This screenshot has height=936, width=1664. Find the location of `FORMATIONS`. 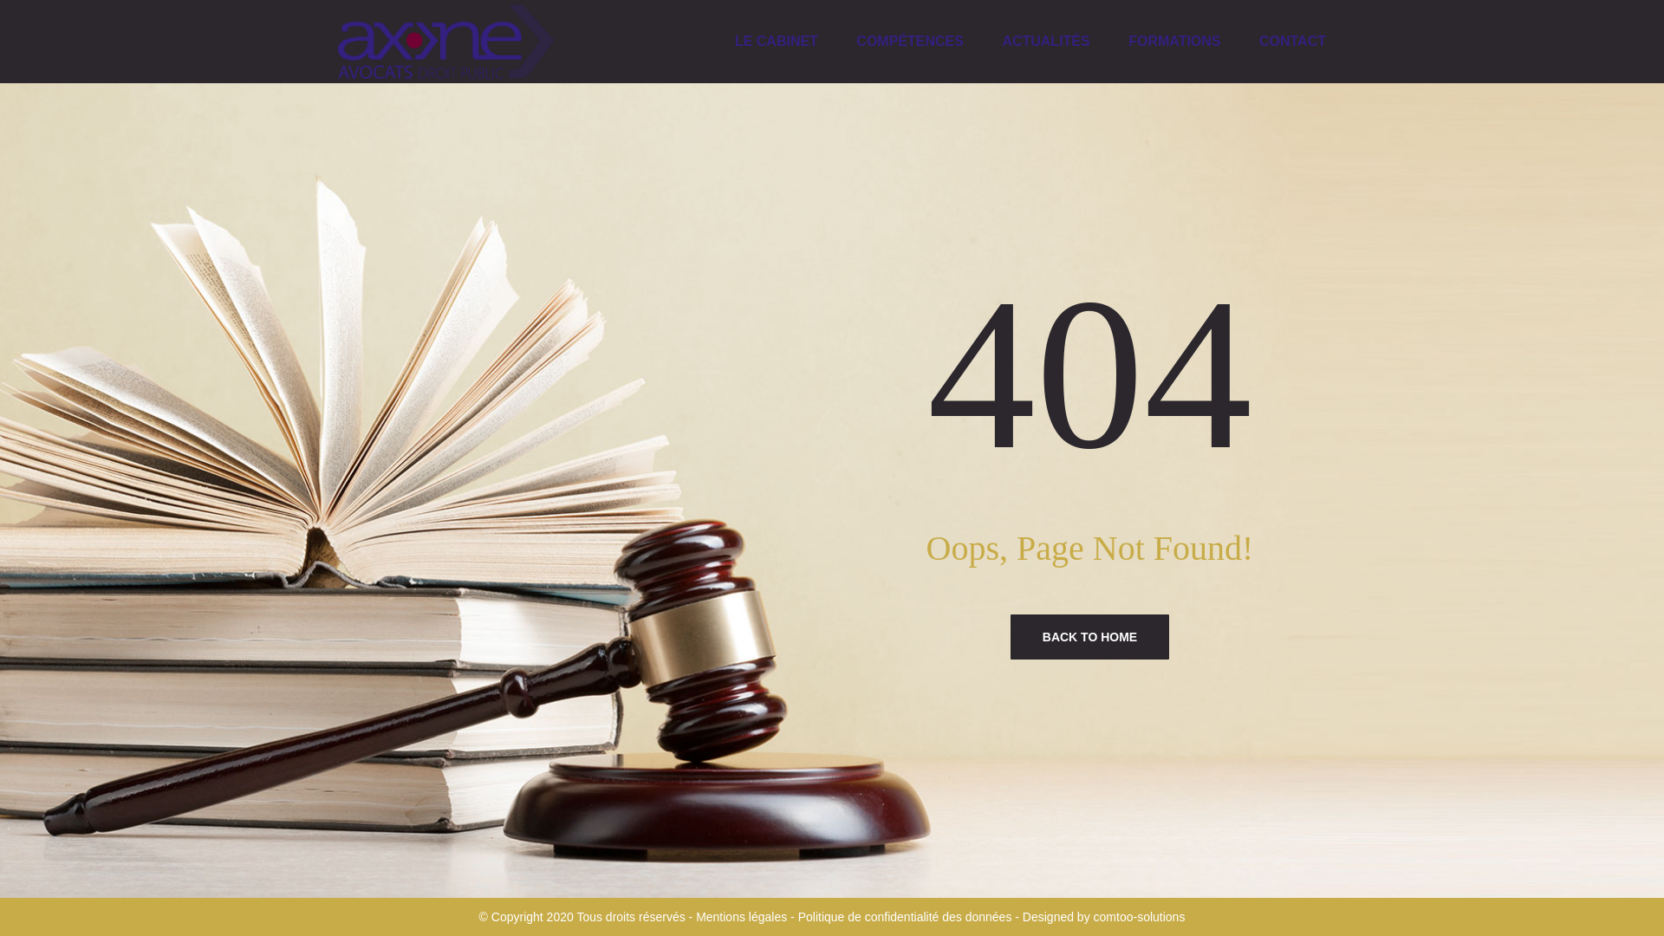

FORMATIONS is located at coordinates (1173, 42).